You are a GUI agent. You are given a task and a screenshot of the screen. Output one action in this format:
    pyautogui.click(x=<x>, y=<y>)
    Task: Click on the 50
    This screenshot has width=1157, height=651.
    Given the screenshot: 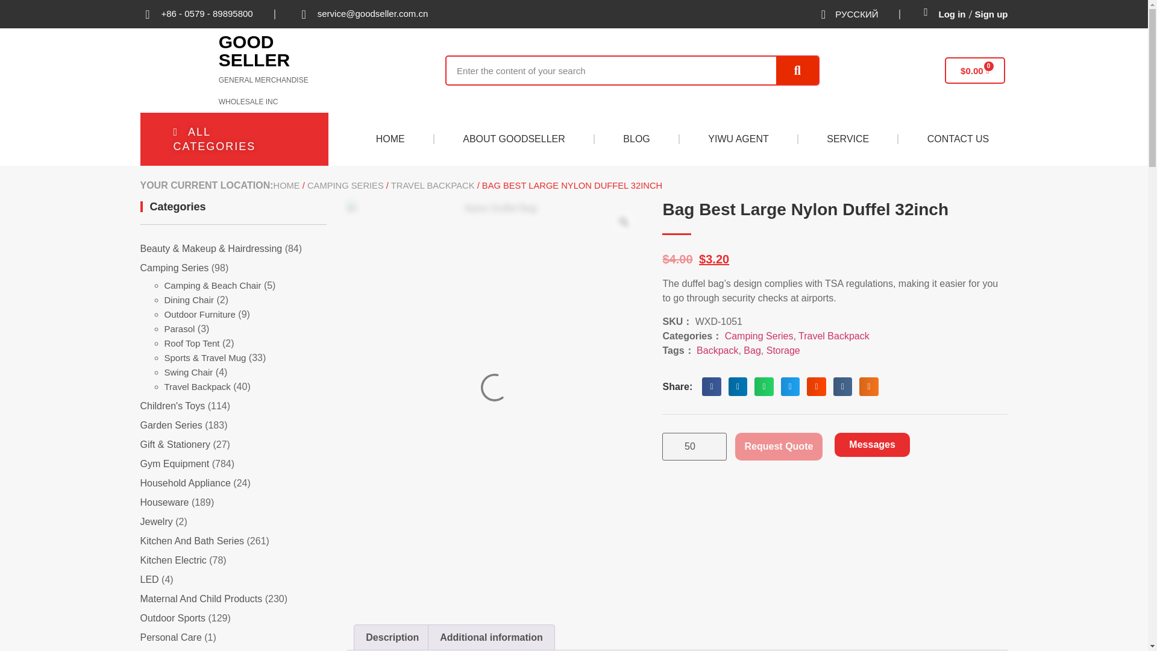 What is the action you would take?
    pyautogui.click(x=694, y=446)
    